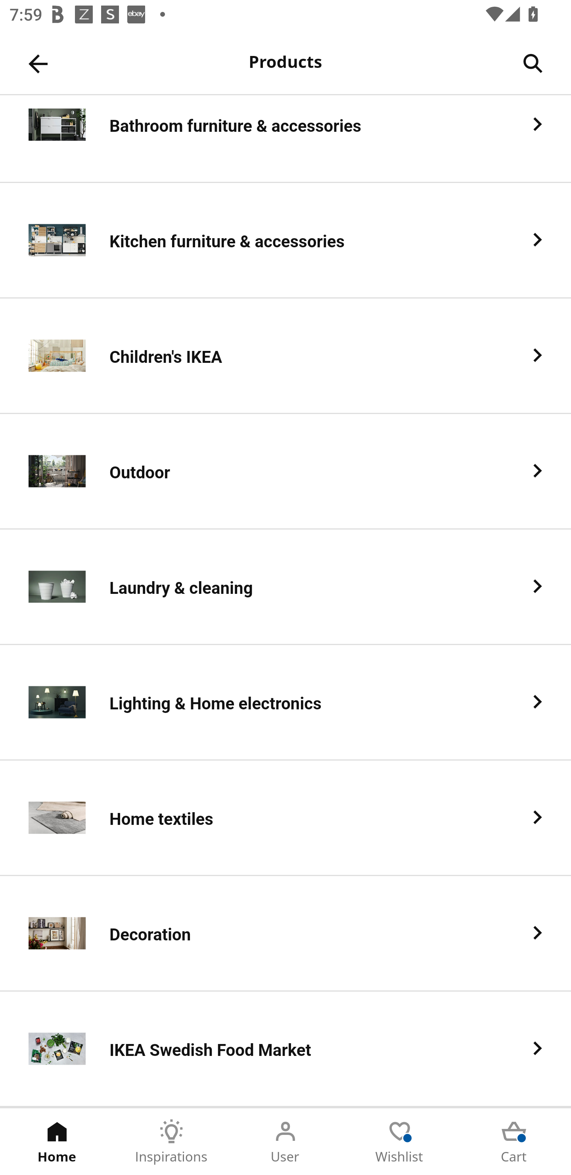  What do you see at coordinates (285, 587) in the screenshot?
I see `Laundry & cleaning` at bounding box center [285, 587].